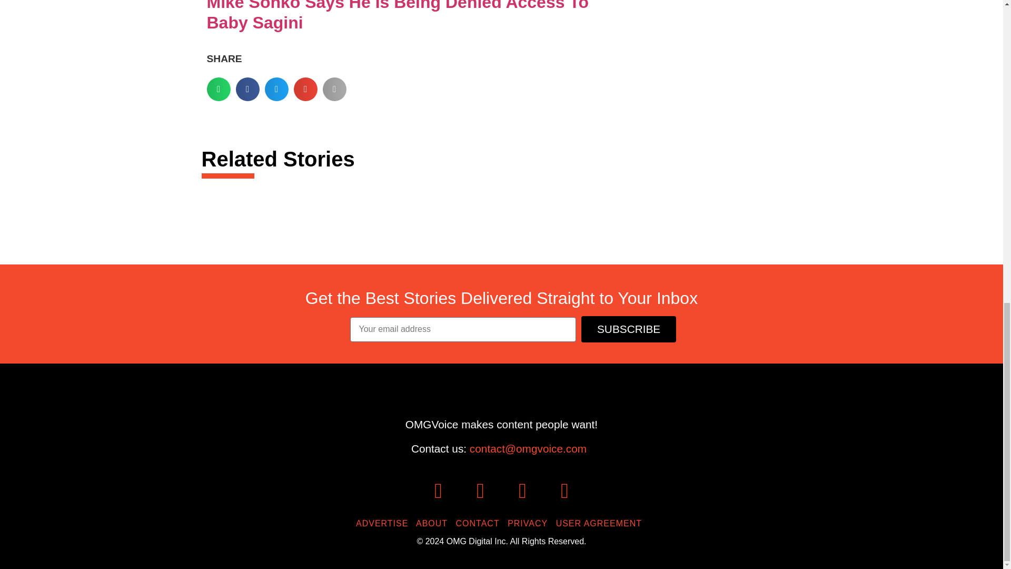 The width and height of the screenshot is (1011, 569). Describe the element at coordinates (397, 16) in the screenshot. I see `Mike Sonko Says He Is Being Denied Access To Baby Sagini` at that location.